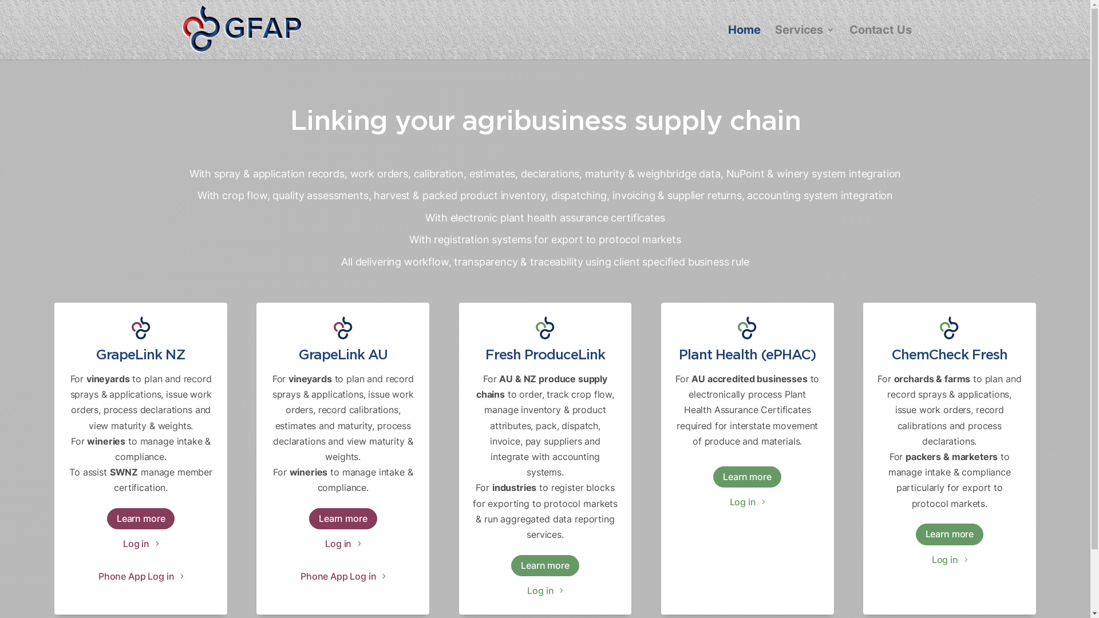  What do you see at coordinates (545, 565) in the screenshot?
I see `Learn more` at bounding box center [545, 565].